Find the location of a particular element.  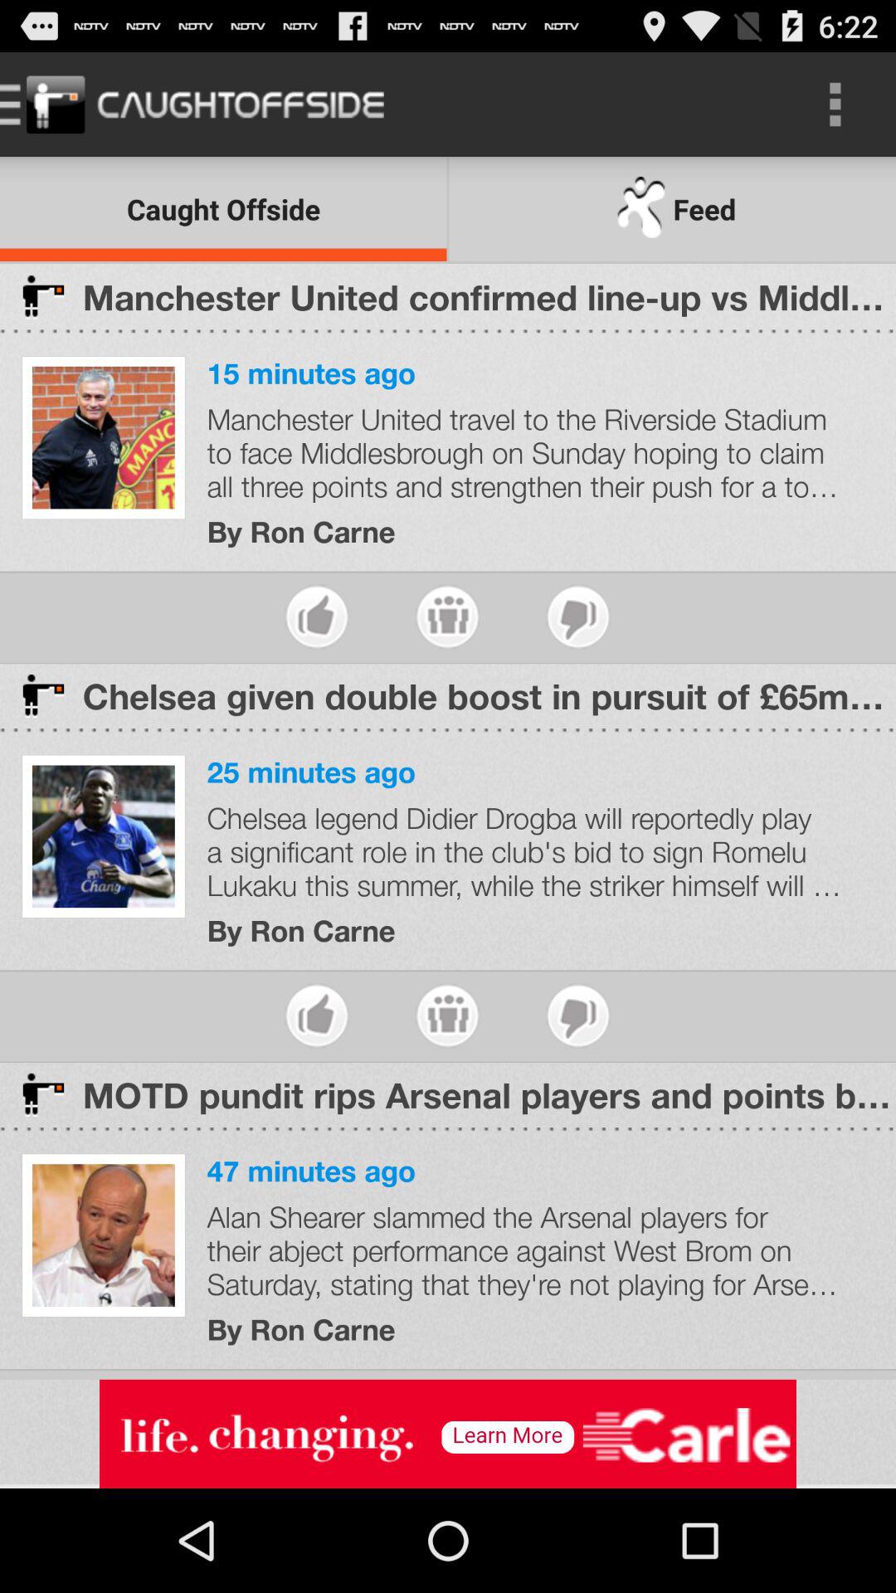

share story is located at coordinates (448, 617).